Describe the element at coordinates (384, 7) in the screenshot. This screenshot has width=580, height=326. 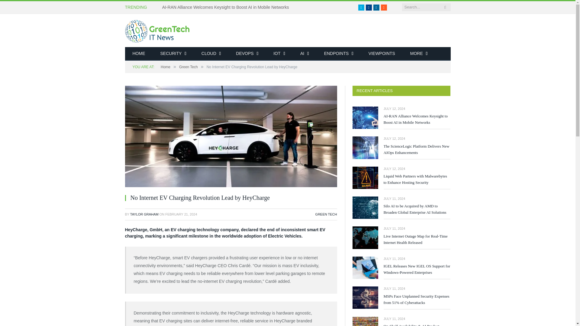
I see `RSS` at that location.